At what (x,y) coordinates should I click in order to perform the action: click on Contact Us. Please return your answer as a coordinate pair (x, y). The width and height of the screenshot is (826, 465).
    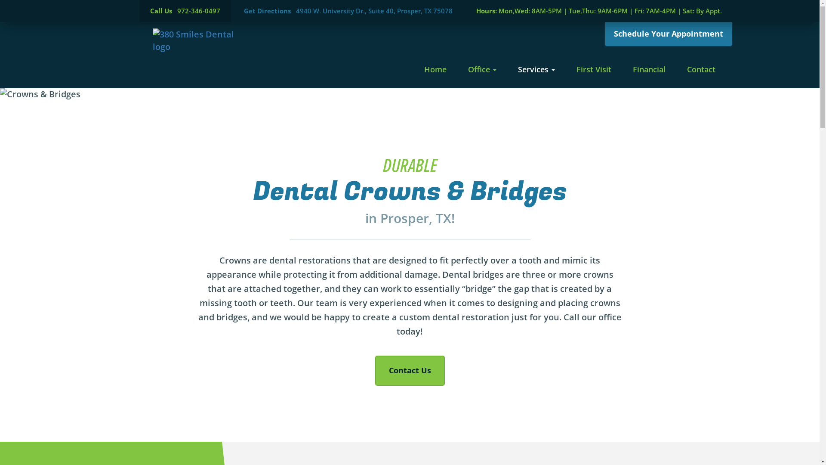
    Looking at the image, I should click on (410, 371).